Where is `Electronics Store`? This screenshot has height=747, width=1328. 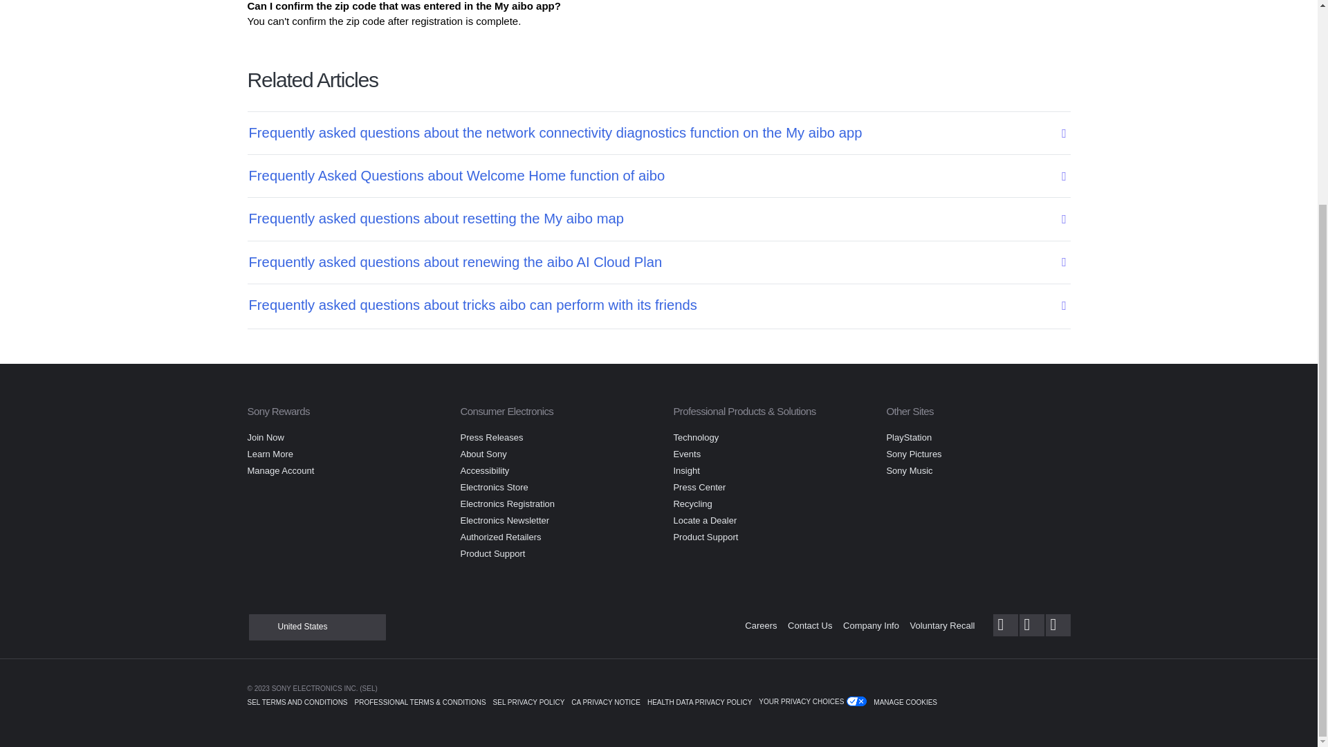 Electronics Store is located at coordinates (493, 487).